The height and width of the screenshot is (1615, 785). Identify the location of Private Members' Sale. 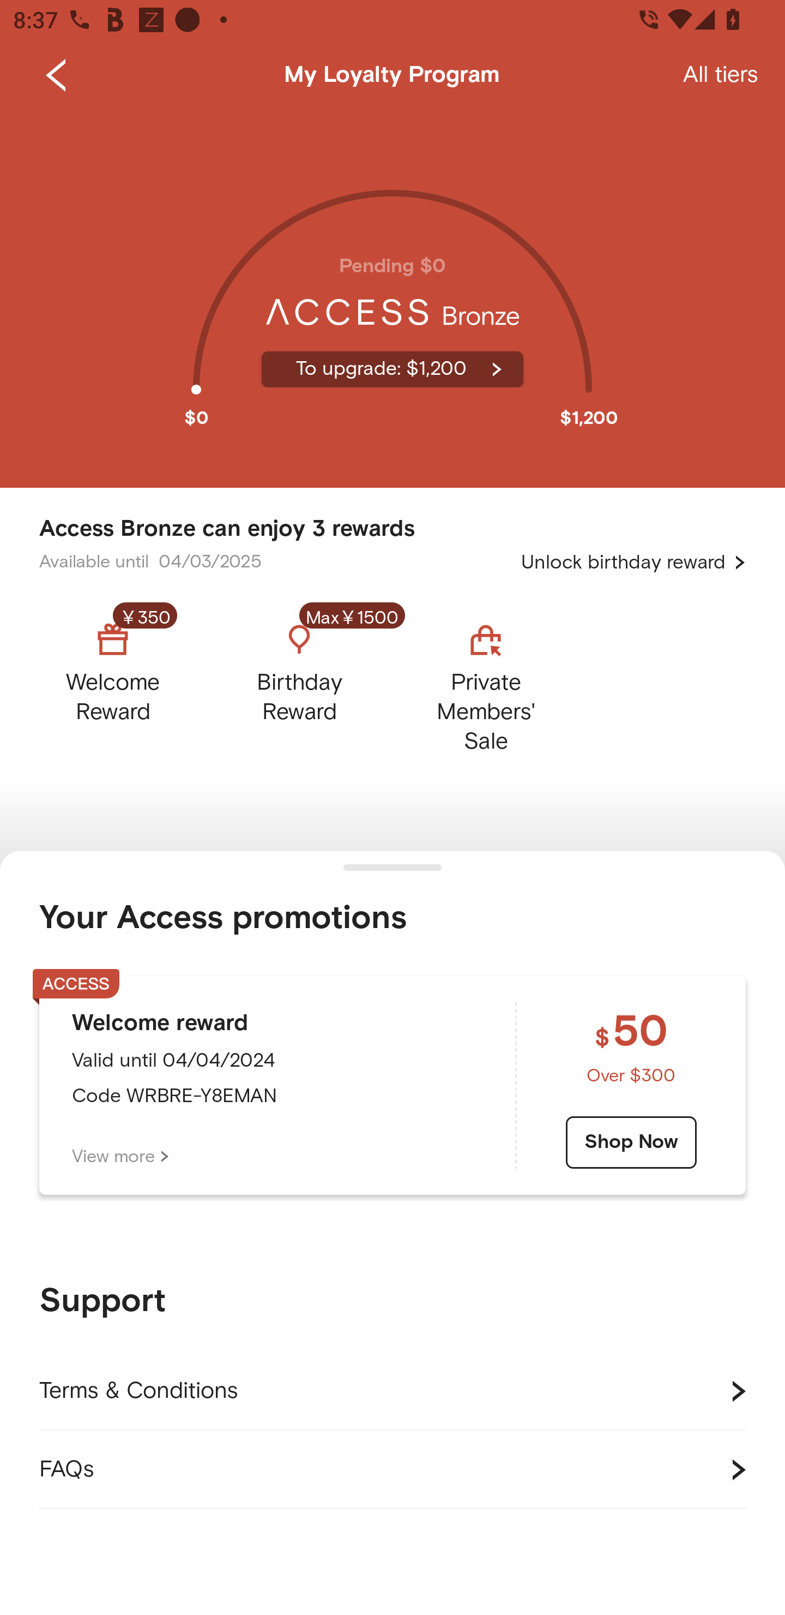
(485, 683).